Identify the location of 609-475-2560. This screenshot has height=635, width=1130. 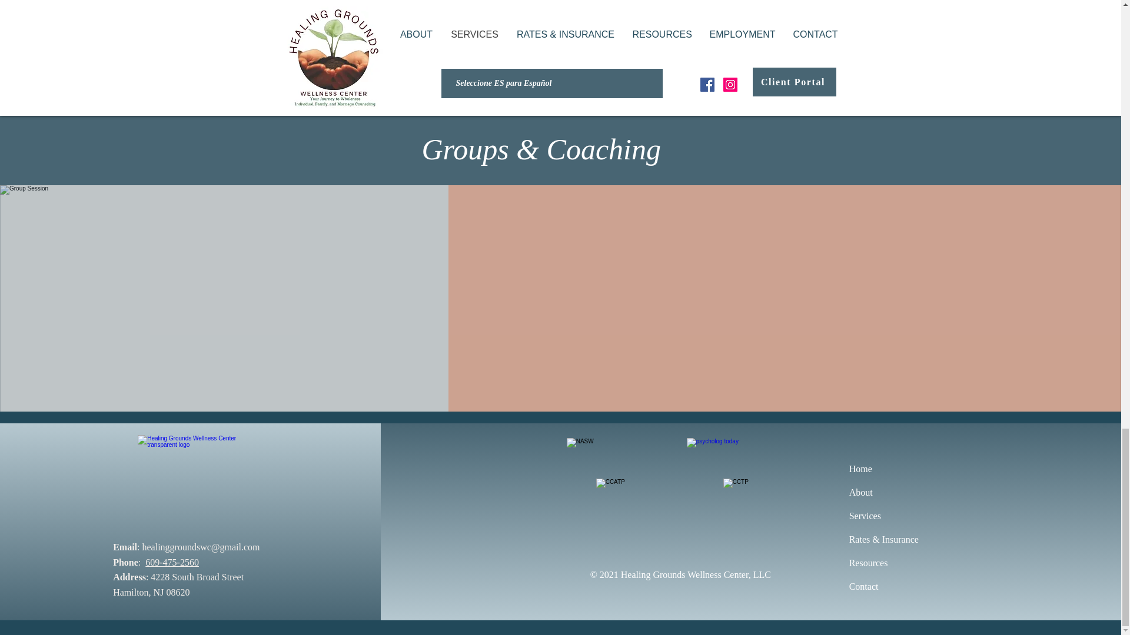
(172, 562).